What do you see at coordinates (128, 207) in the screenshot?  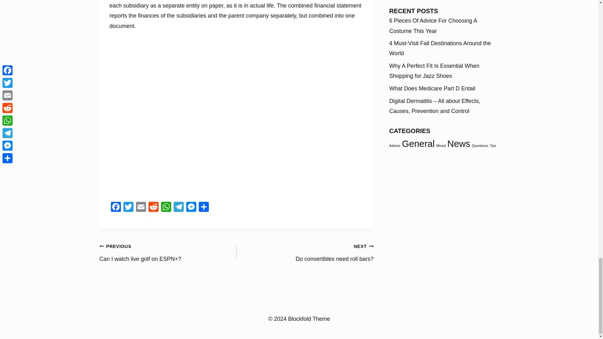 I see `Twitter` at bounding box center [128, 207].